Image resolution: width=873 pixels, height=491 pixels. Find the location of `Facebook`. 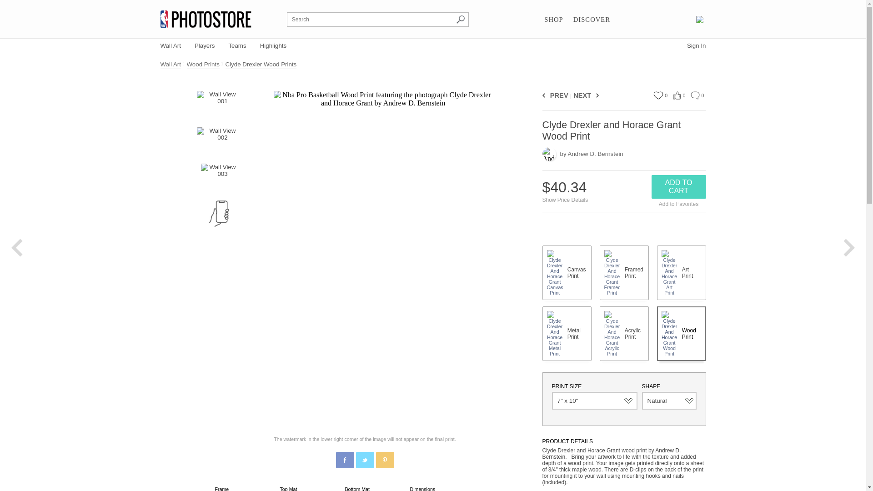

Facebook is located at coordinates (345, 460).